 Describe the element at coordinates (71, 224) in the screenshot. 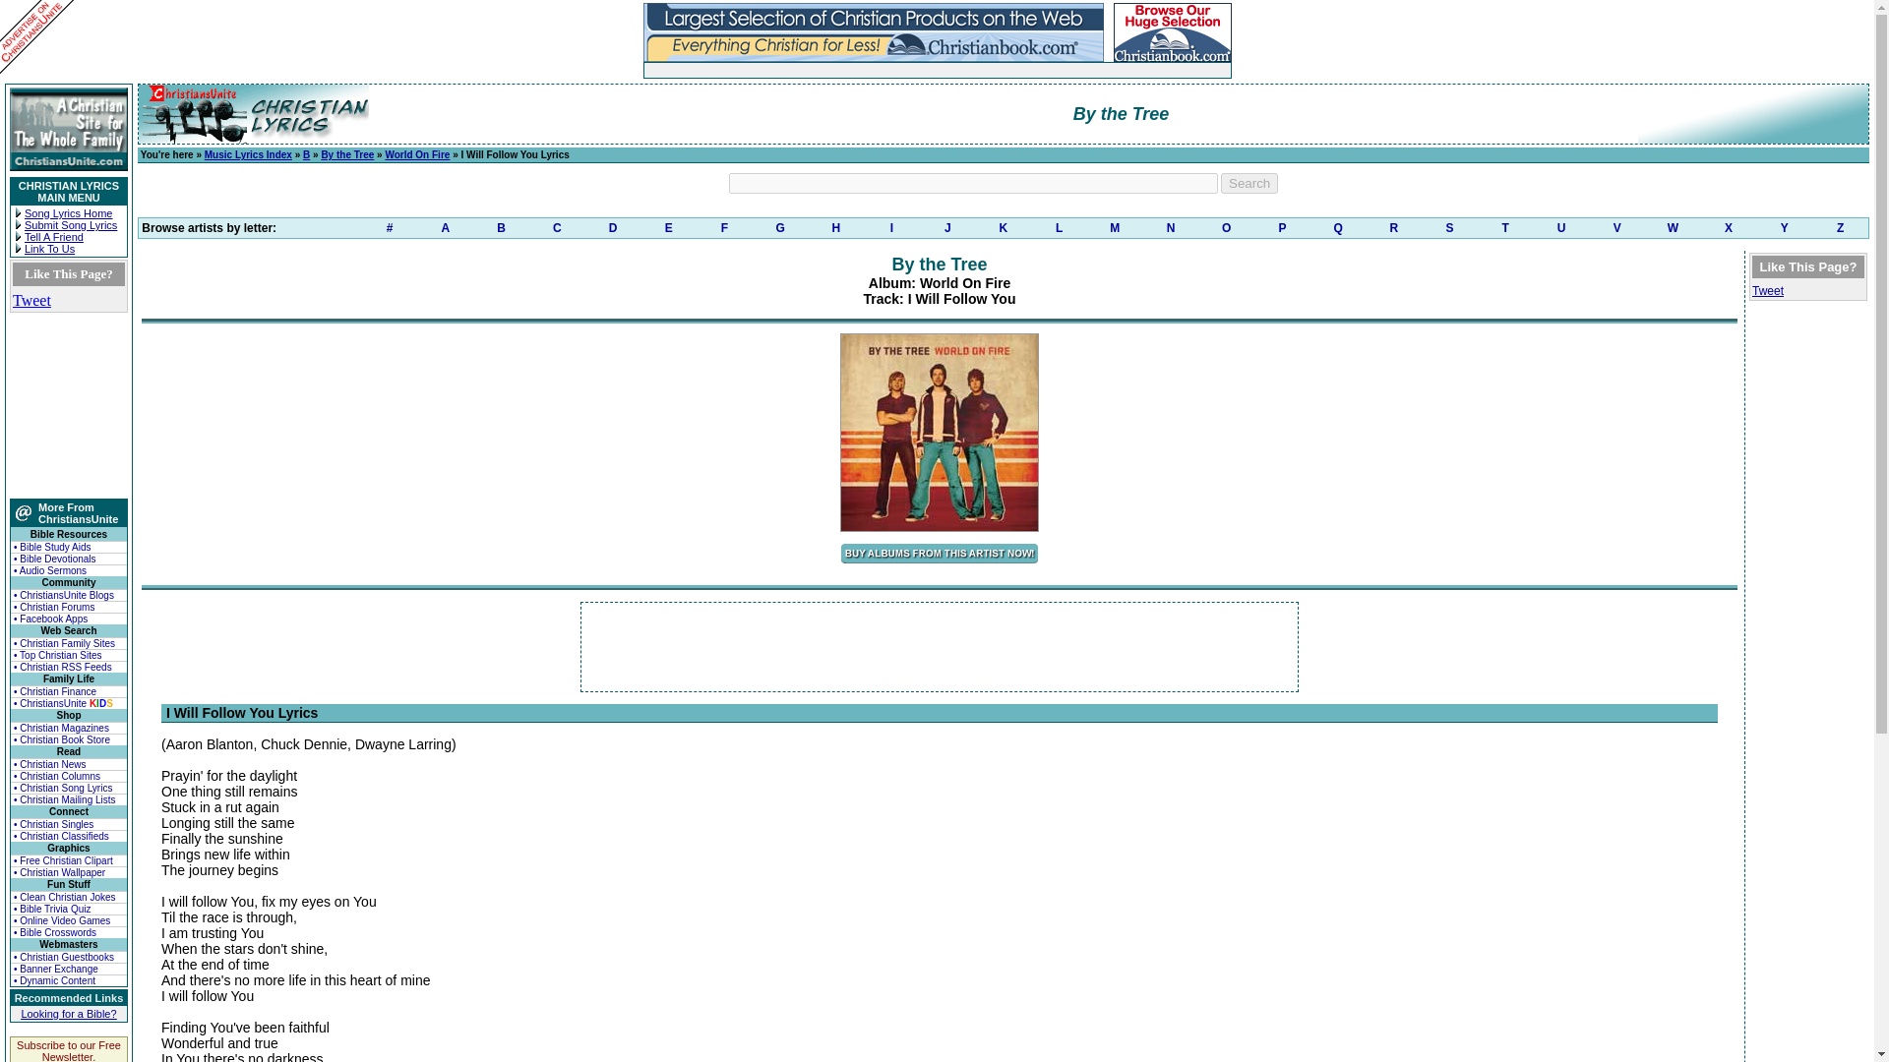

I see `Submit Song Lyrics` at that location.